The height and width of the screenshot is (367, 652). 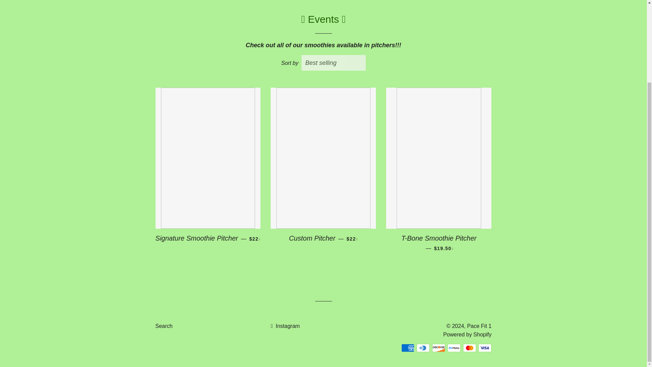 I want to click on Search, so click(x=164, y=326).